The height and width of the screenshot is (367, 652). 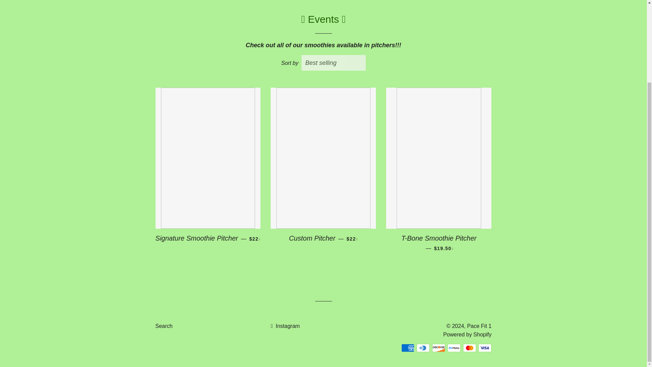 I want to click on Search, so click(x=164, y=326).